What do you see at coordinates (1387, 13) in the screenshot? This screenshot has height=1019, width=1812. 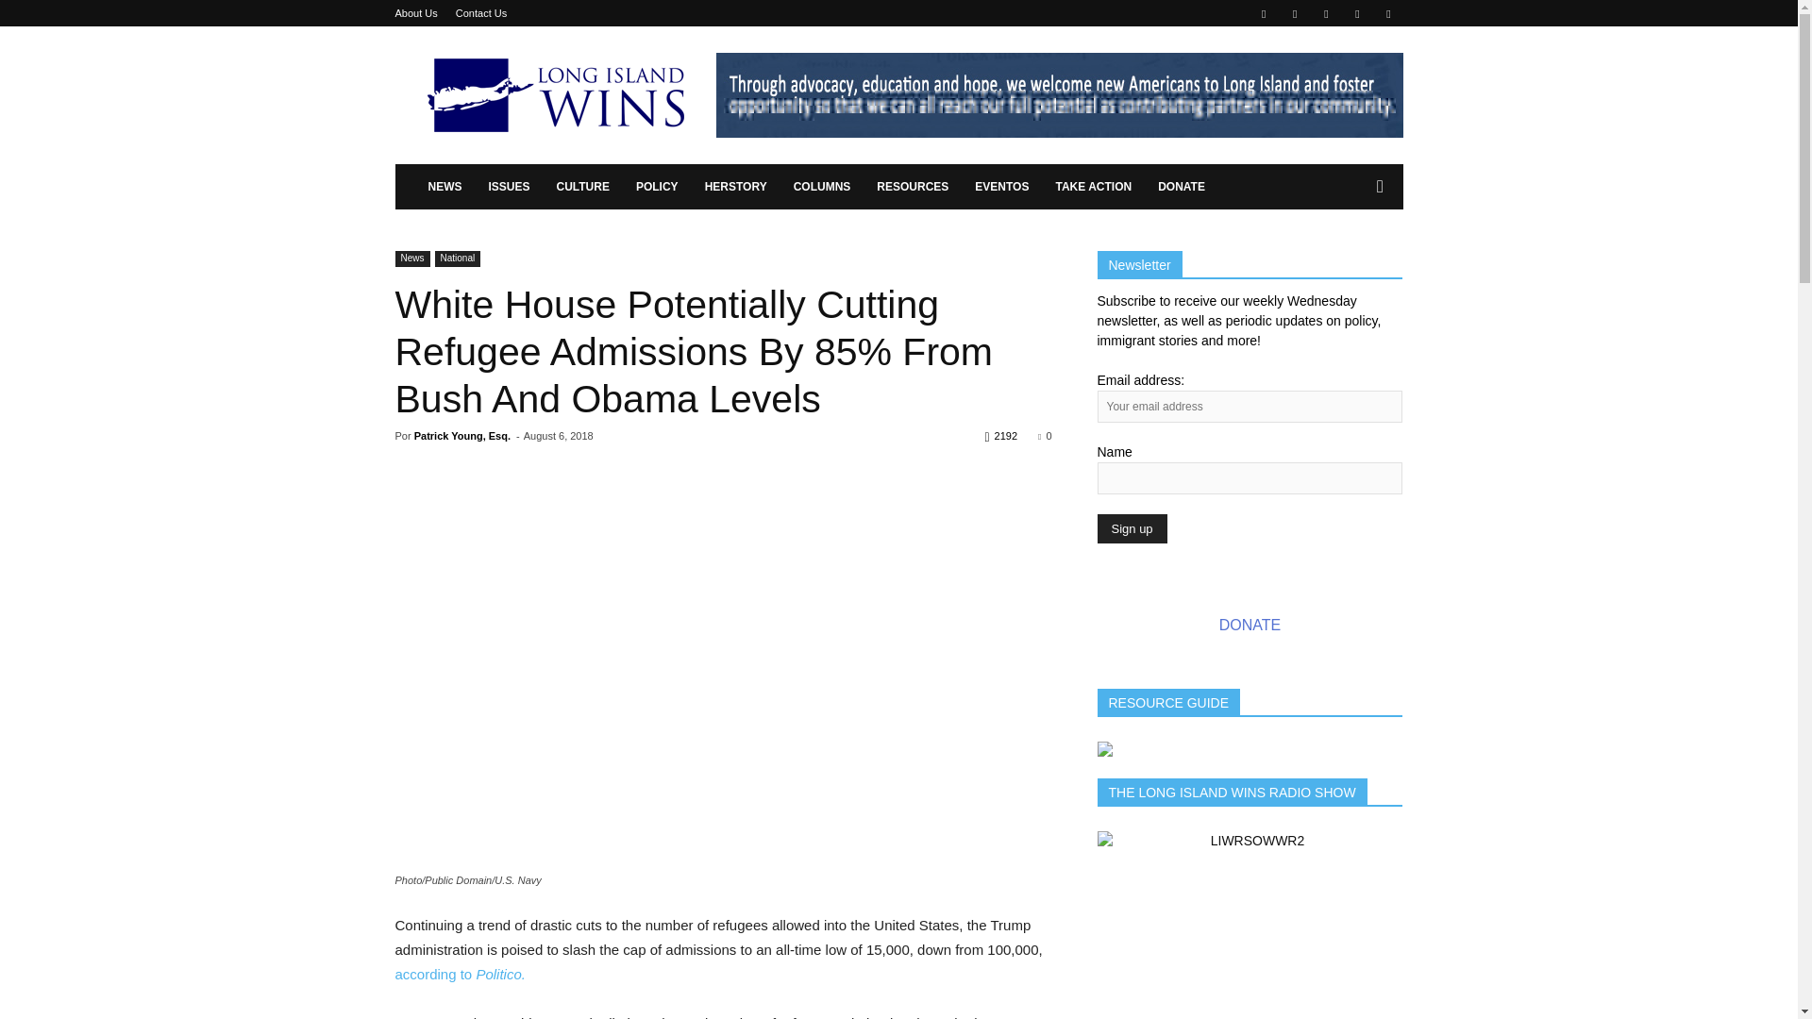 I see `Youtube` at bounding box center [1387, 13].